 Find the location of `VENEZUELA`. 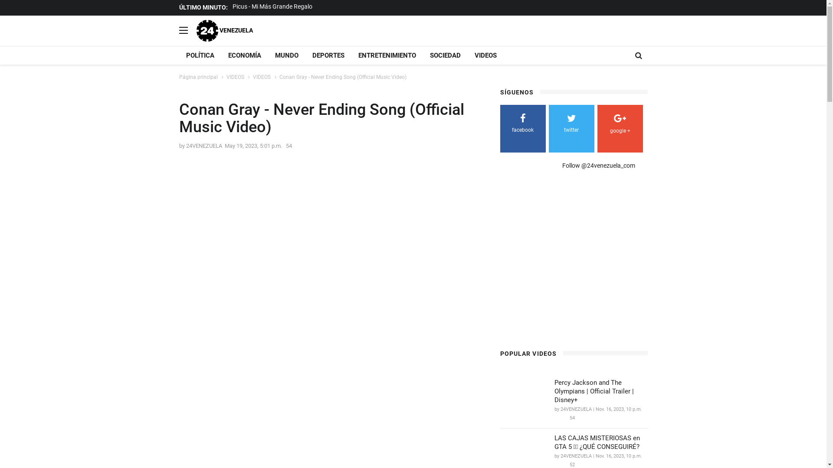

VENEZUELA is located at coordinates (224, 30).